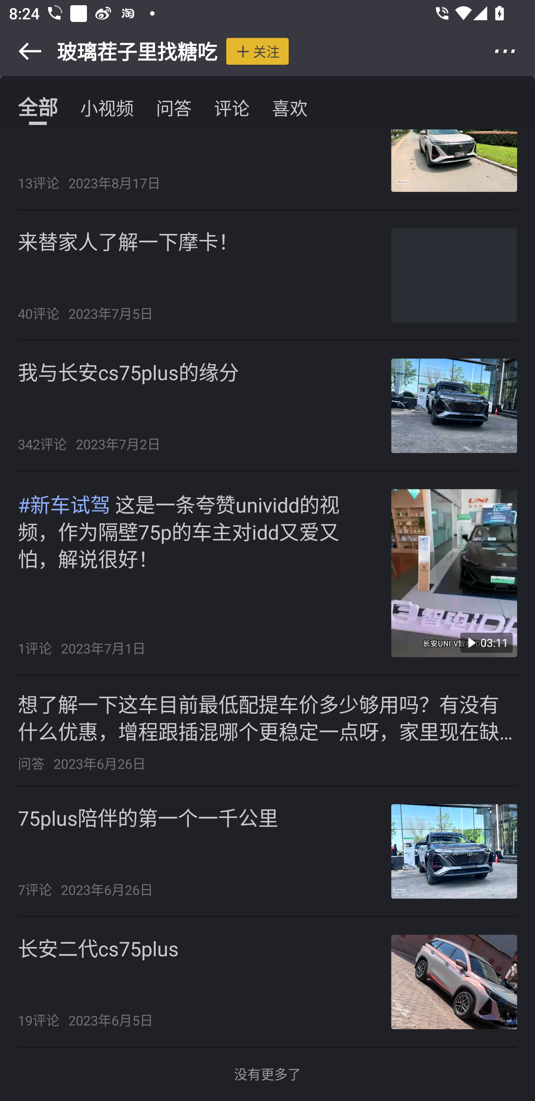  What do you see at coordinates (22, 51) in the screenshot?
I see `` at bounding box center [22, 51].